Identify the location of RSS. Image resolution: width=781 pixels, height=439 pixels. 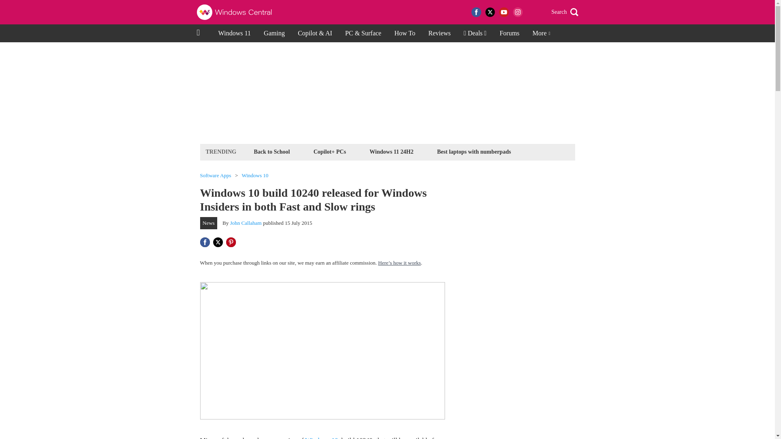
(531, 12).